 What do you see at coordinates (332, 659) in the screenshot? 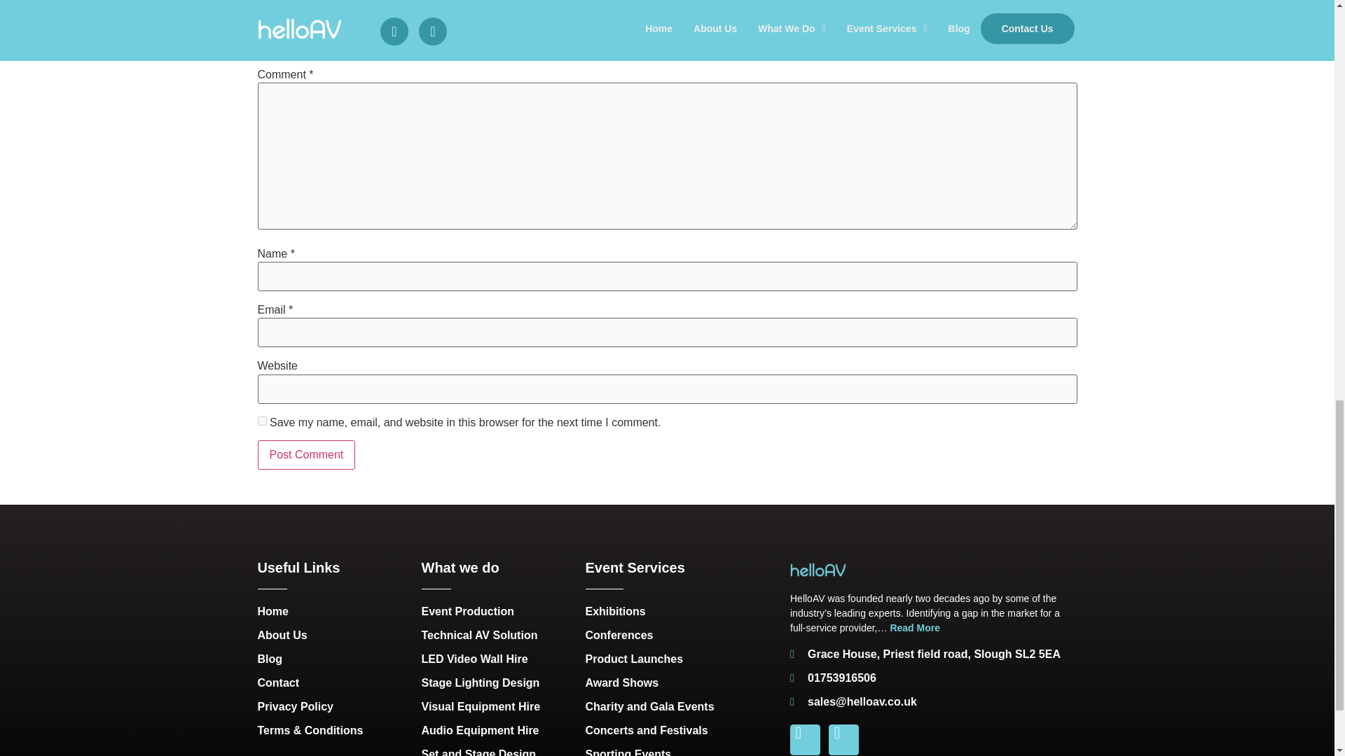
I see `Blog` at bounding box center [332, 659].